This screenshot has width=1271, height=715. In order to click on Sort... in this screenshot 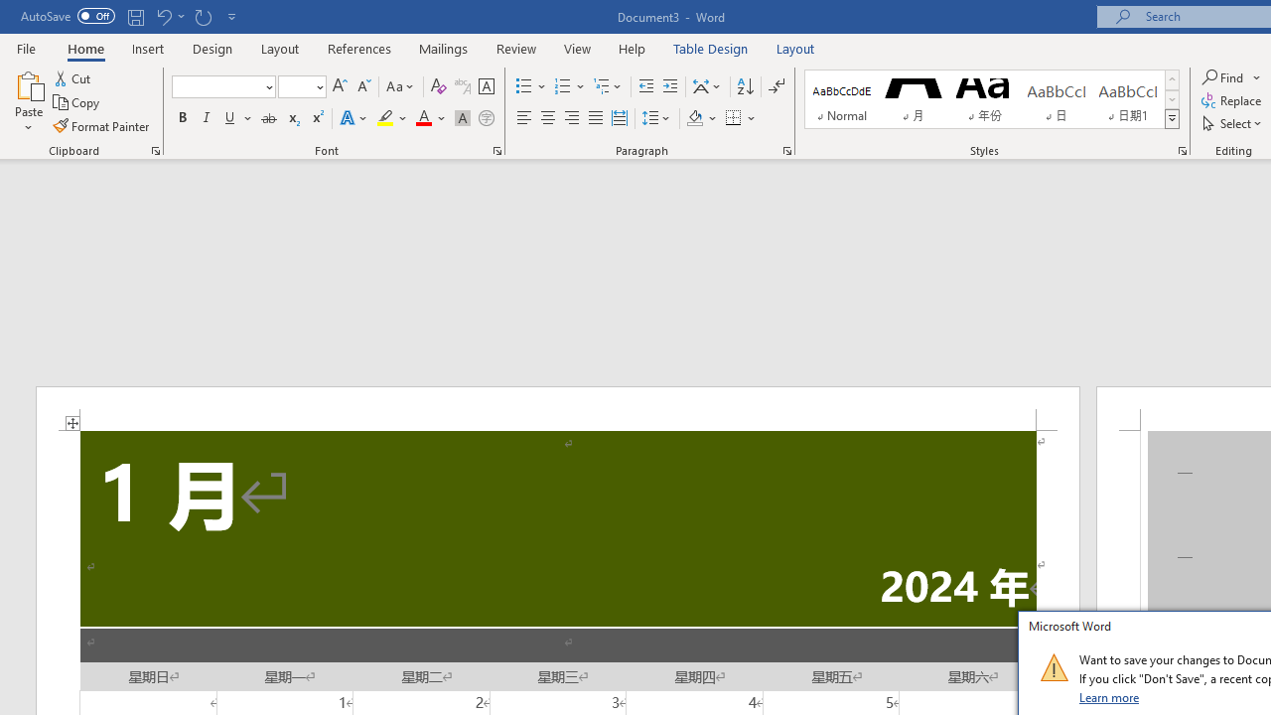, I will do `click(745, 87)`.